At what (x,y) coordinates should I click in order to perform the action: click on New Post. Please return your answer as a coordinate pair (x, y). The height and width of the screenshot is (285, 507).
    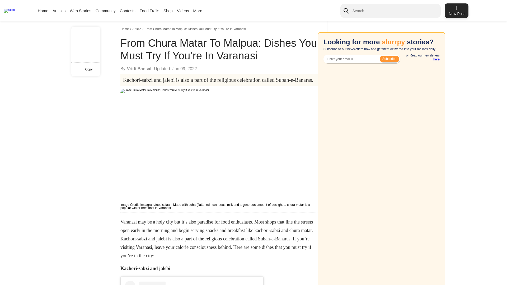
    Looking at the image, I should click on (456, 11).